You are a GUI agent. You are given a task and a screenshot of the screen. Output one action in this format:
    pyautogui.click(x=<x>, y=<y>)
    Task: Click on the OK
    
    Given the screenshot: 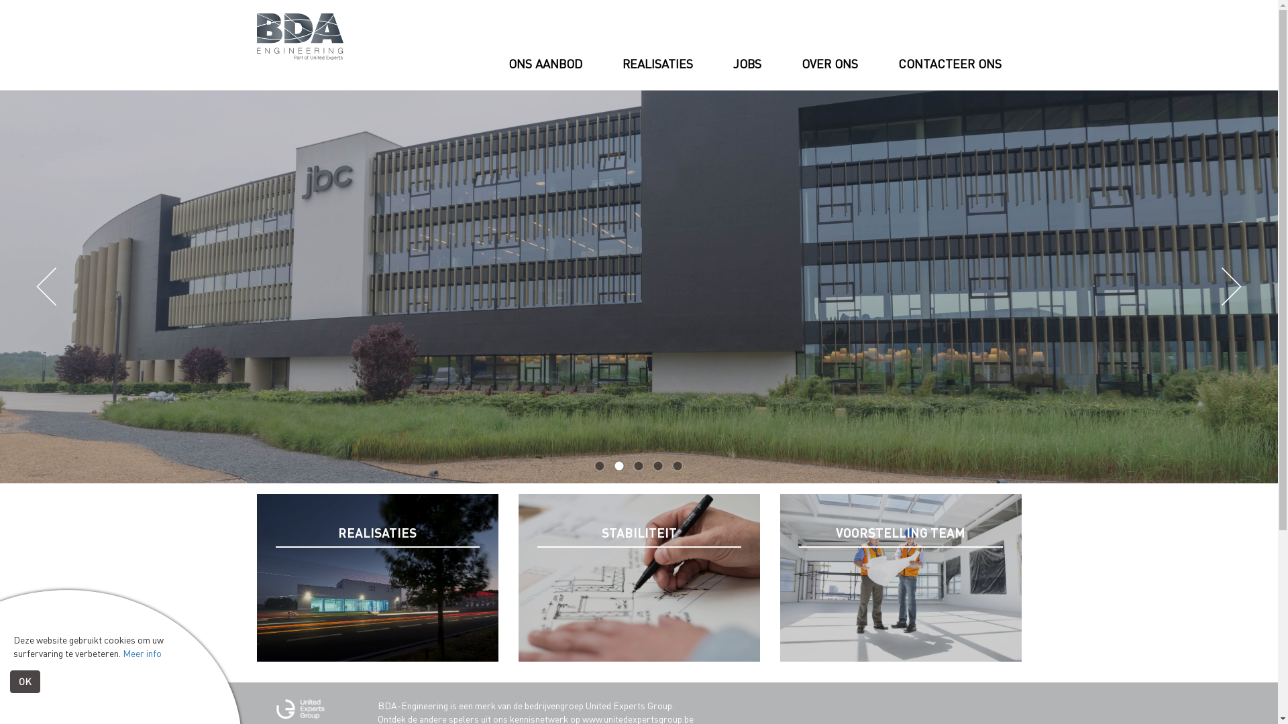 What is the action you would take?
    pyautogui.click(x=25, y=682)
    